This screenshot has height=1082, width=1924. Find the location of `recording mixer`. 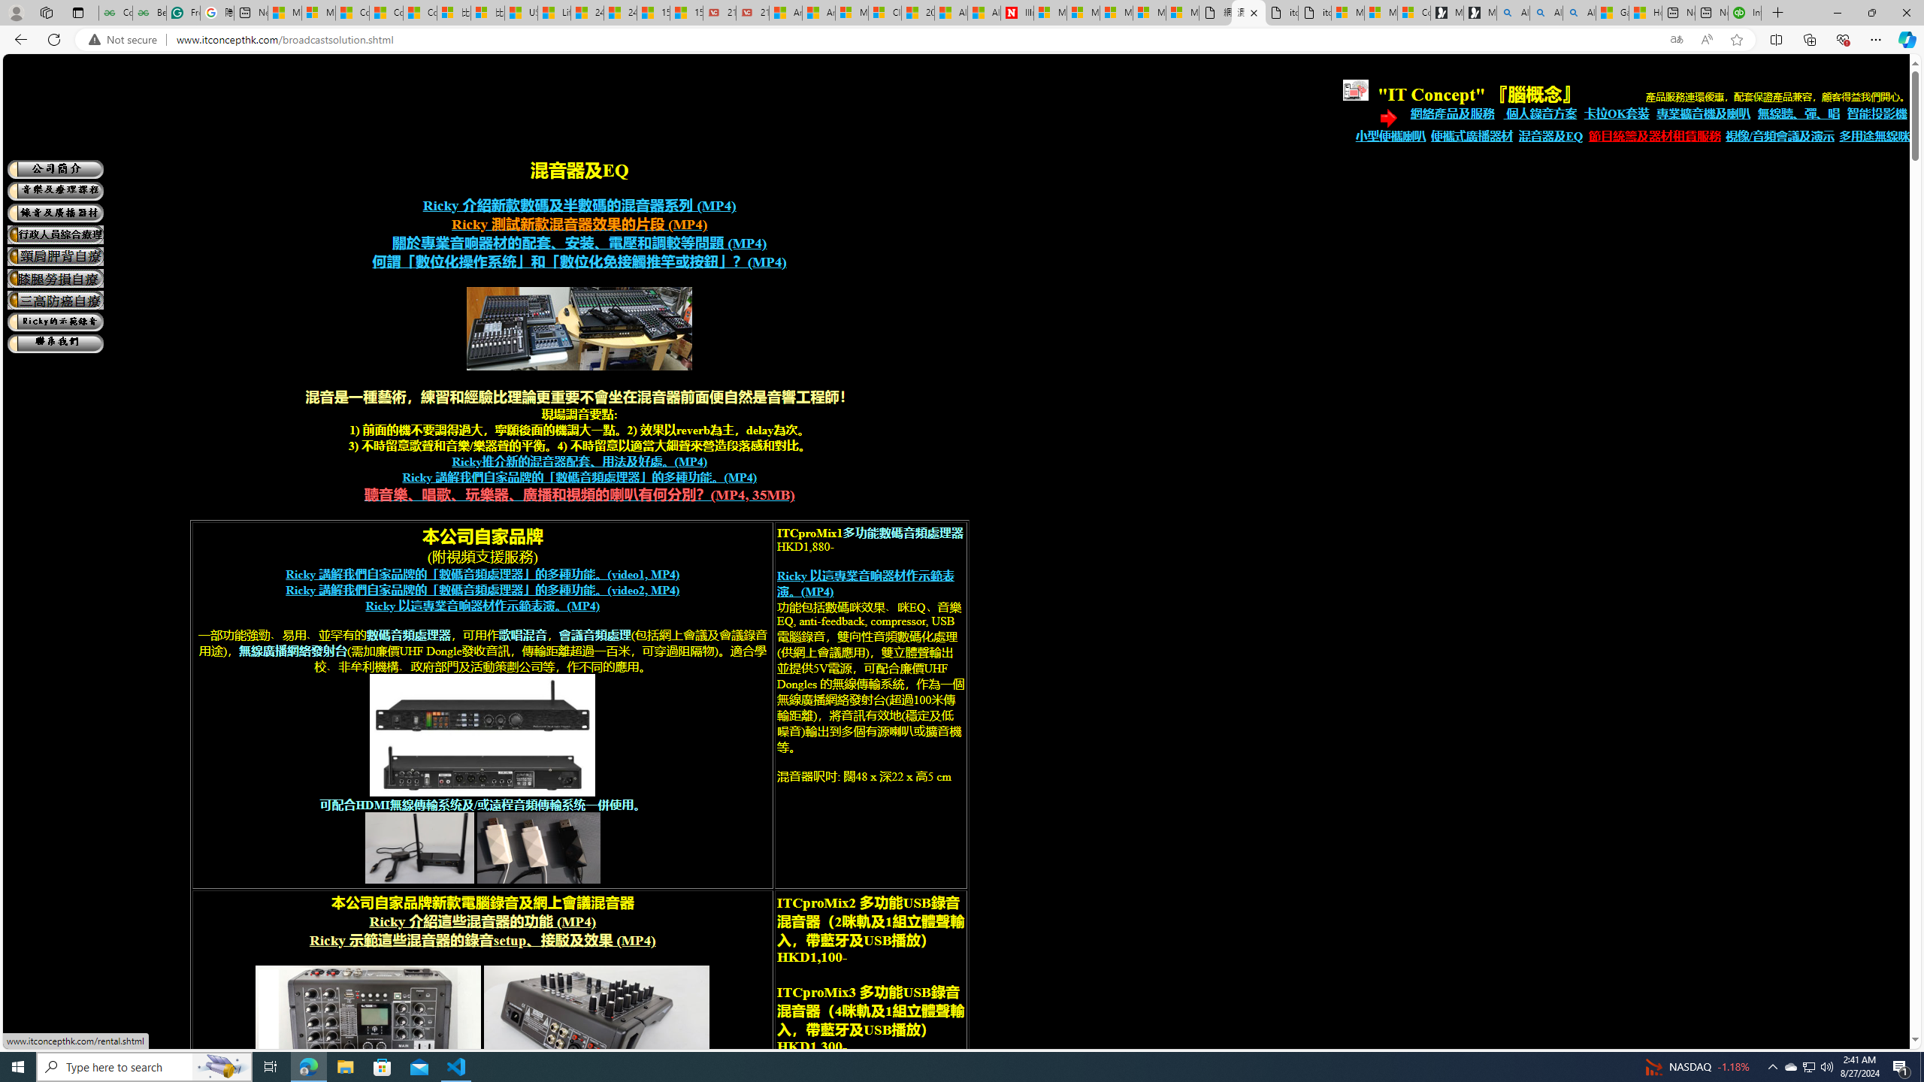

recording mixer is located at coordinates (597, 1029).